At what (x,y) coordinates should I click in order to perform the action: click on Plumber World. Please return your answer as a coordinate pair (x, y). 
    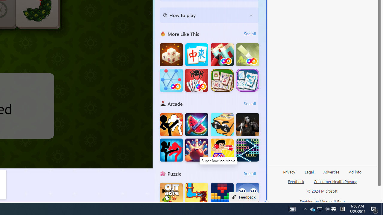
    Looking at the image, I should click on (197, 195).